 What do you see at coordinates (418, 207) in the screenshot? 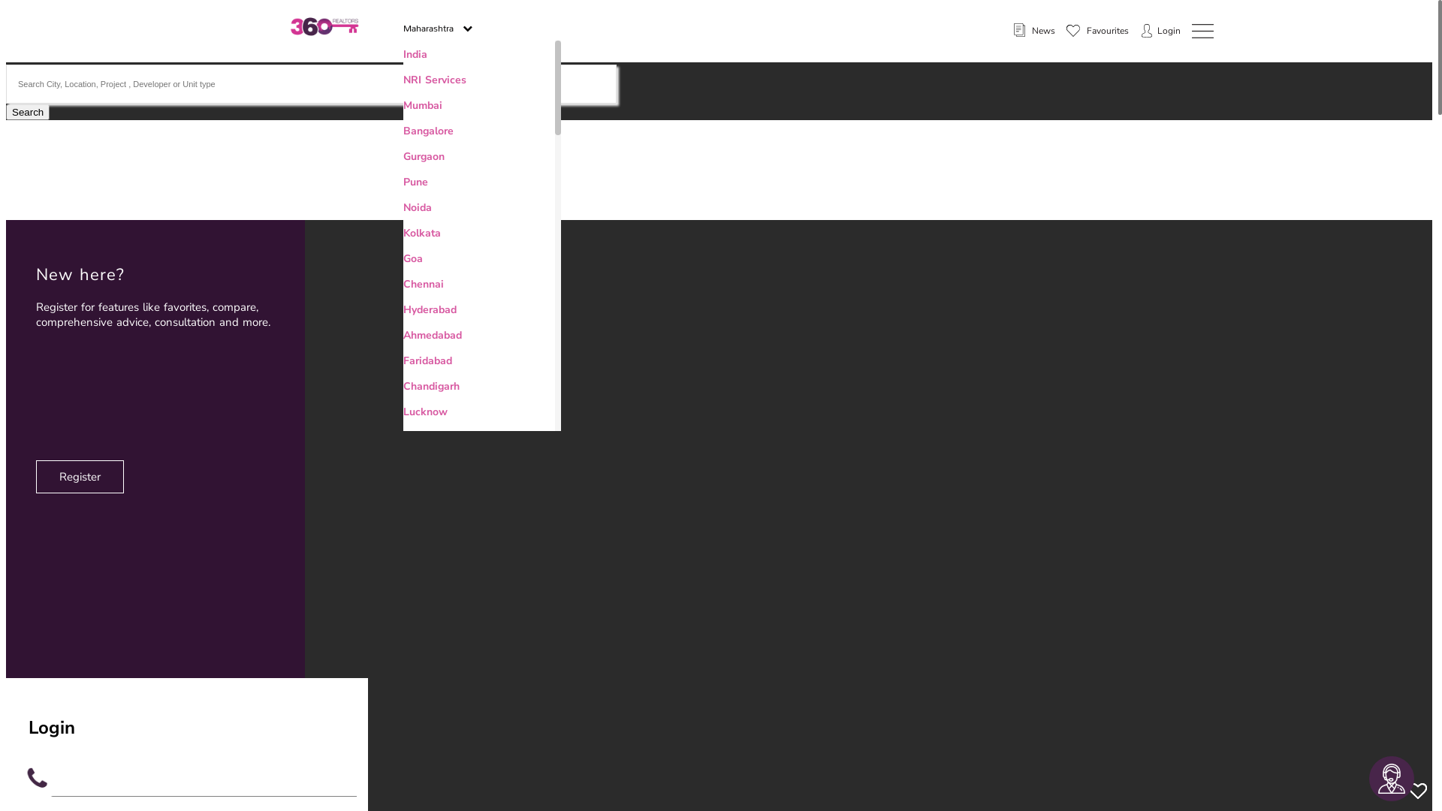
I see `Noida` at bounding box center [418, 207].